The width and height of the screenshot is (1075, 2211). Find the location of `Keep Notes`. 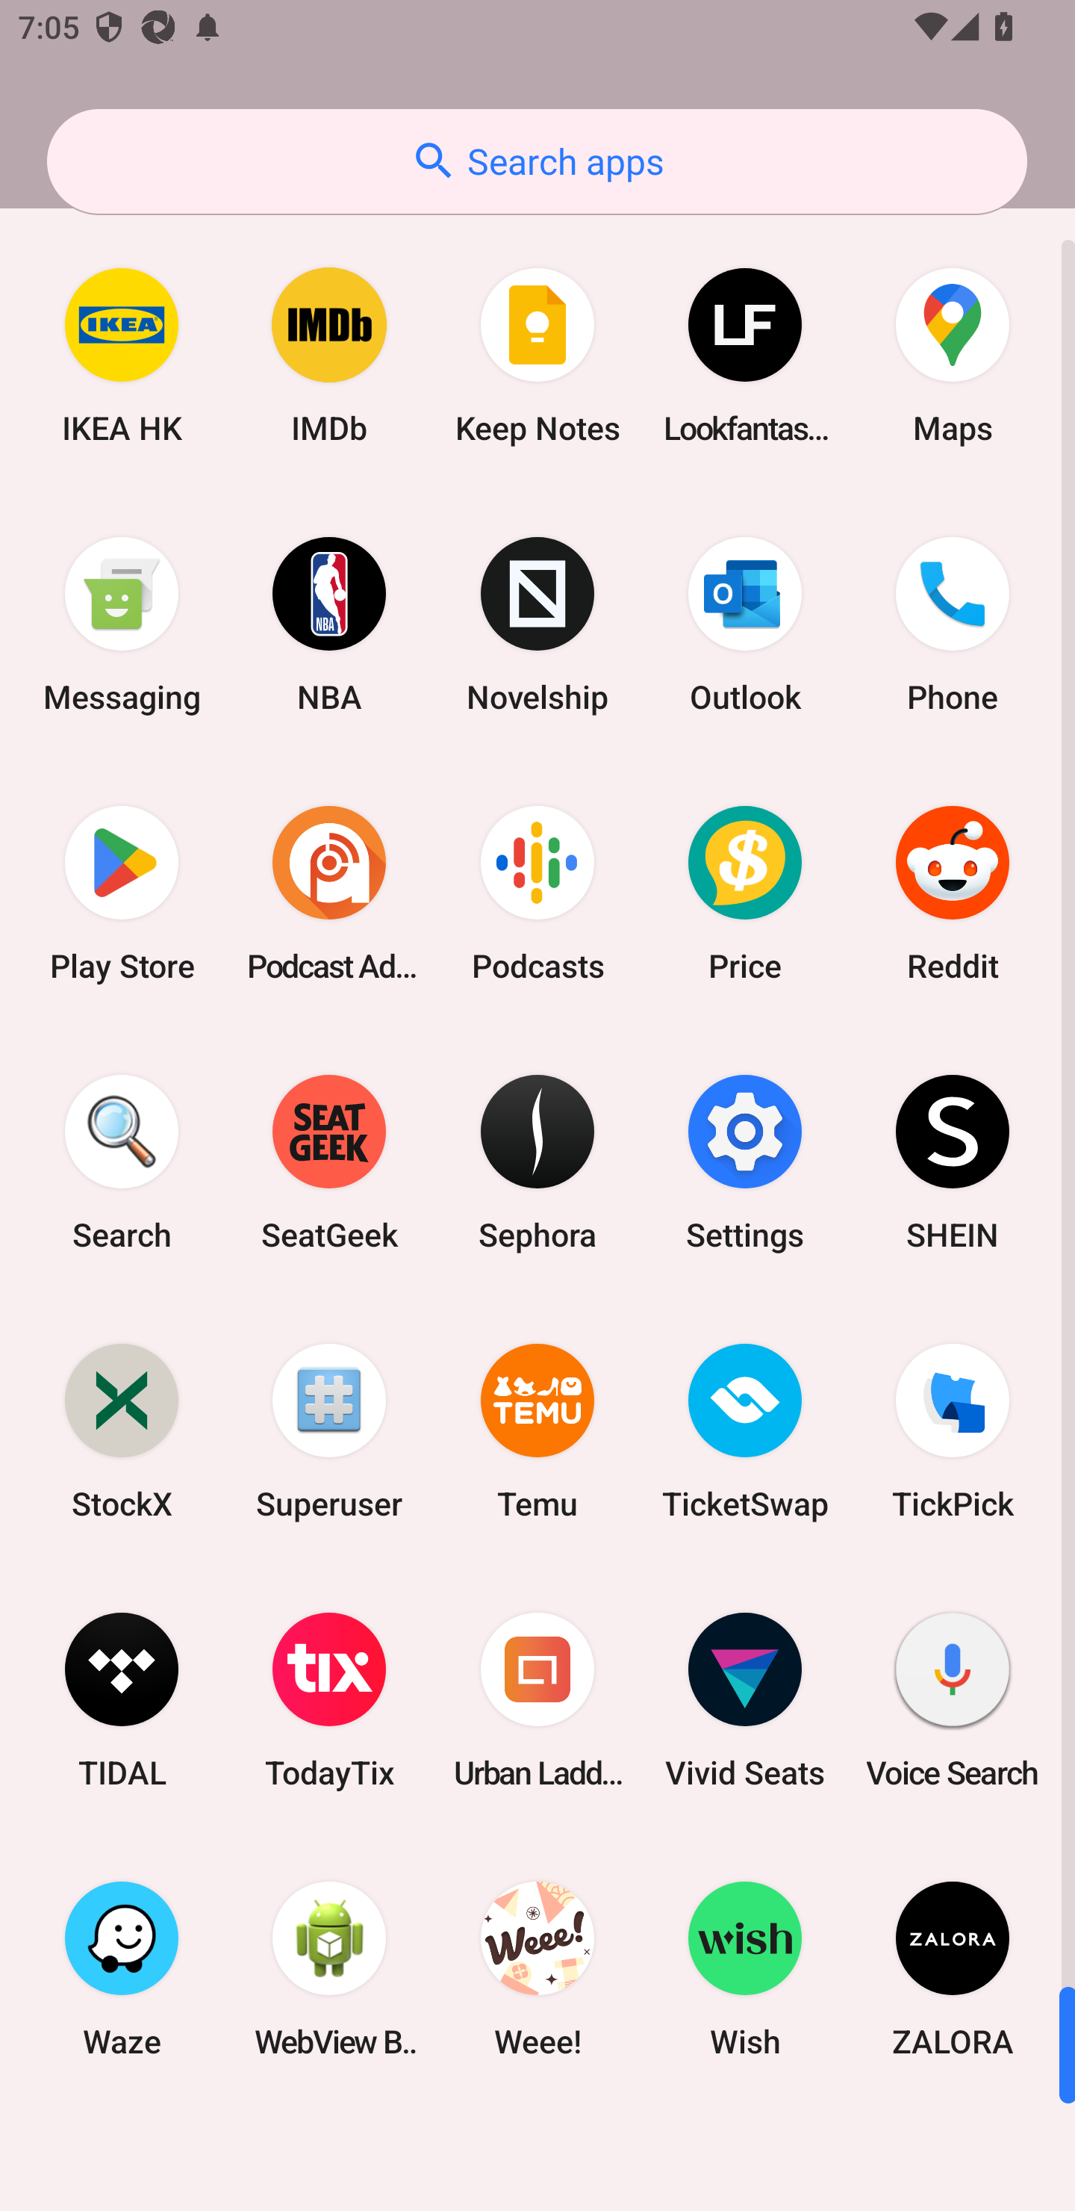

Keep Notes is located at coordinates (537, 356).